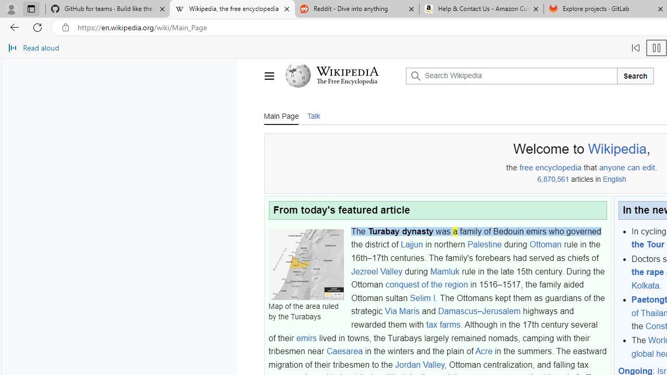 The image size is (667, 375). Describe the element at coordinates (512, 76) in the screenshot. I see `Search Wikipedia` at that location.